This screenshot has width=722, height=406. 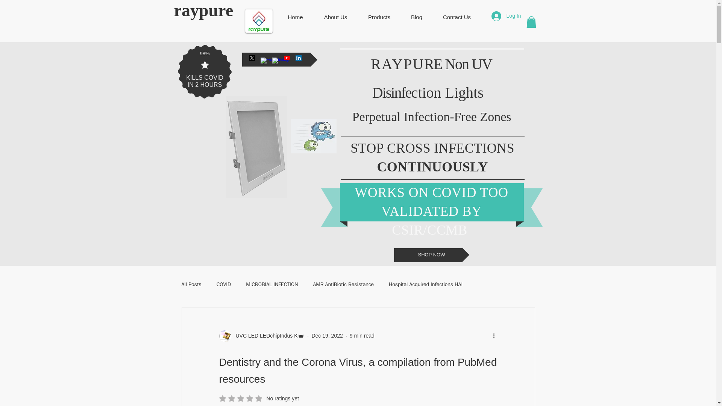 What do you see at coordinates (295, 17) in the screenshot?
I see `Home` at bounding box center [295, 17].